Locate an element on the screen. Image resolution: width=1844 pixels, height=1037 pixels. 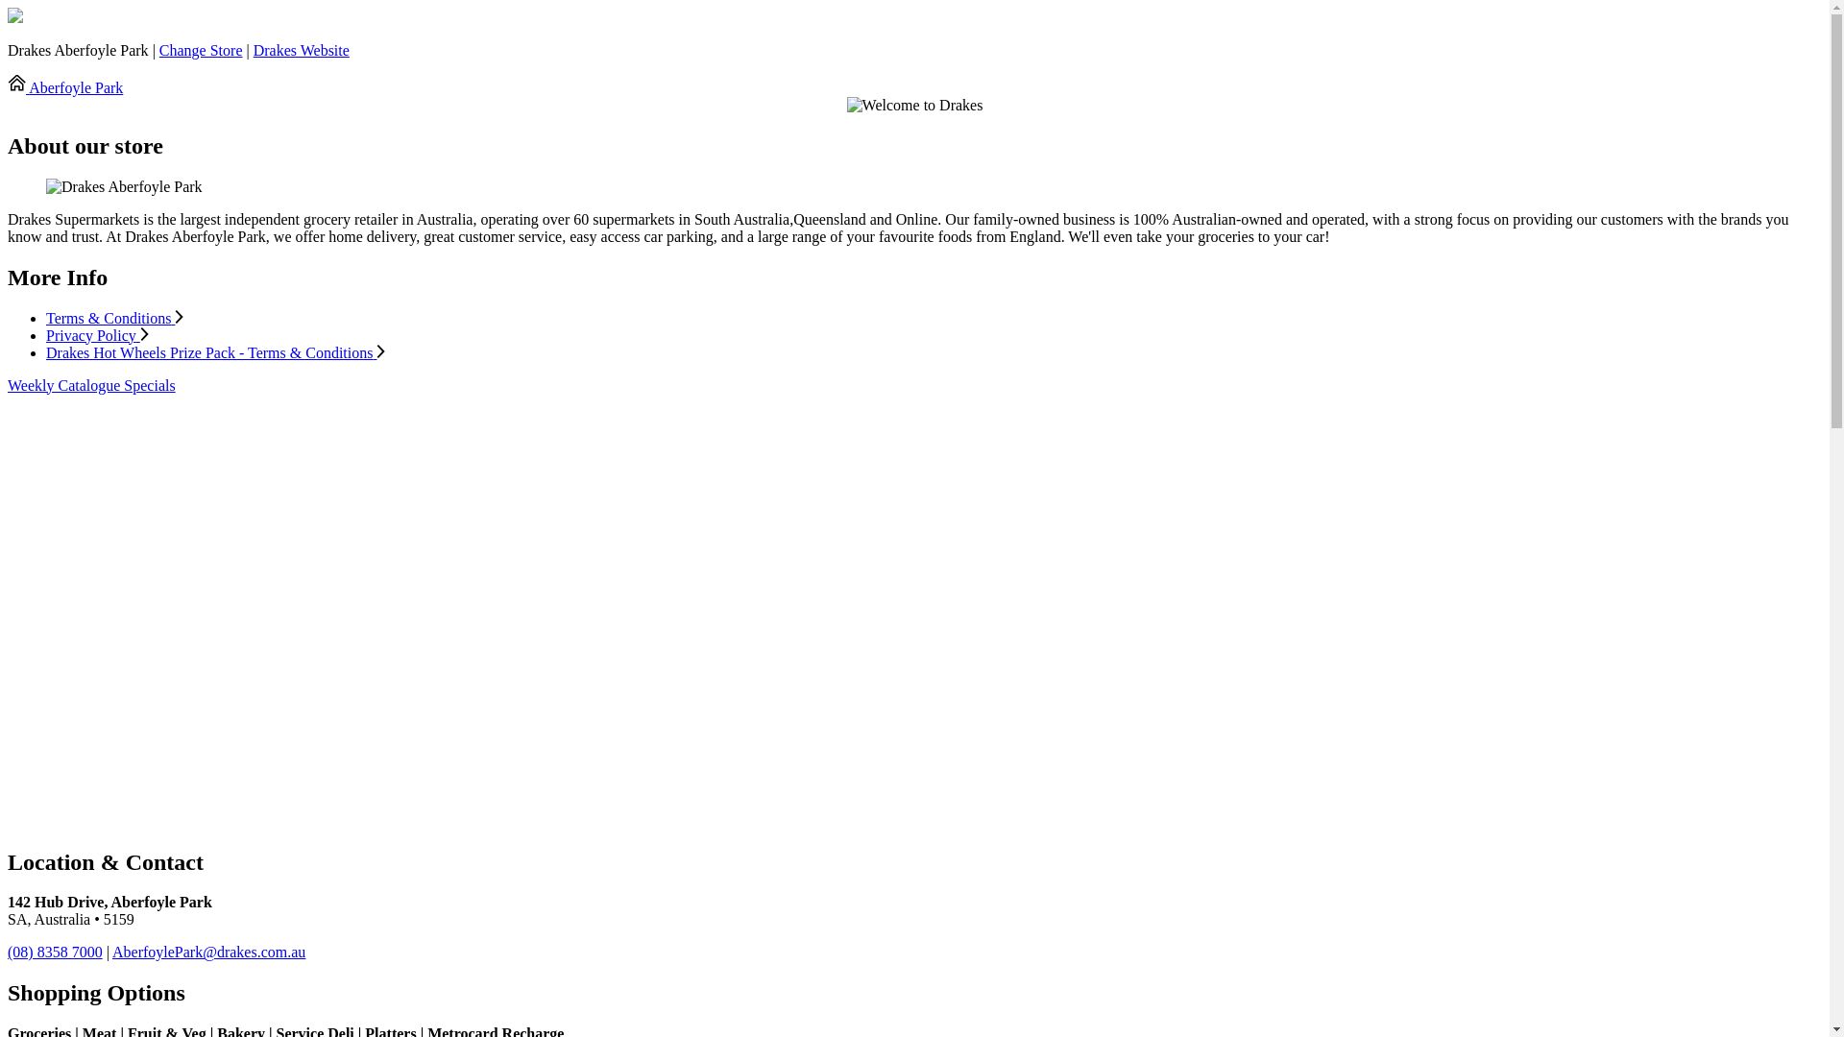
Drakes Website is located at coordinates (302, 50).